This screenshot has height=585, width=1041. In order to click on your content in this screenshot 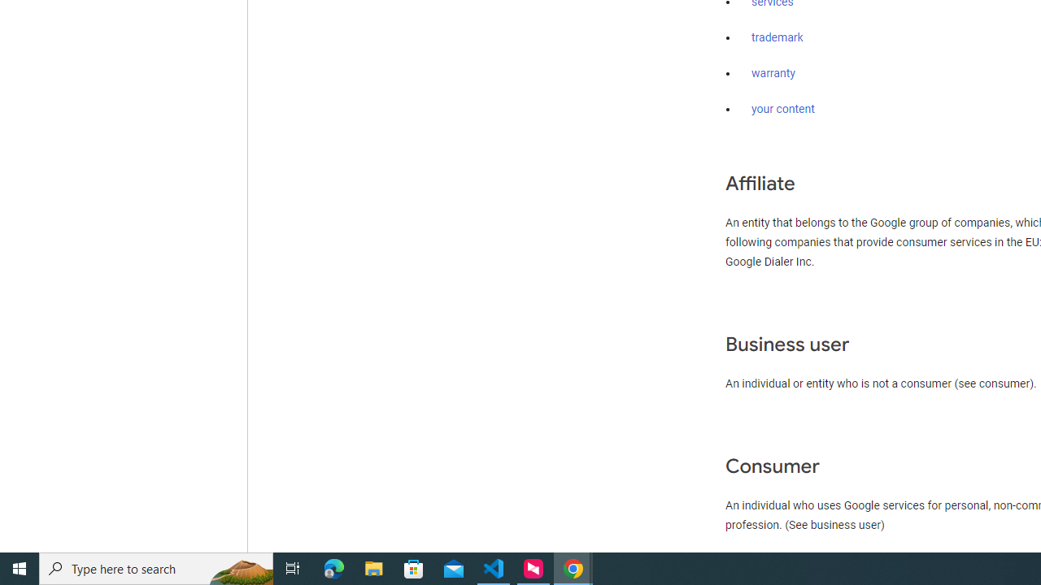, I will do `click(783, 109)`.